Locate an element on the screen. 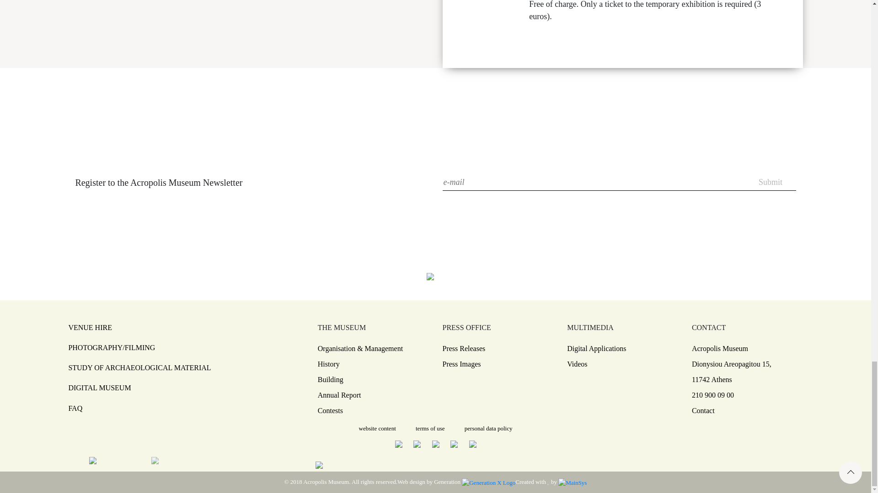 The height and width of the screenshot is (493, 878). VENUE HIRE is located at coordinates (90, 327).